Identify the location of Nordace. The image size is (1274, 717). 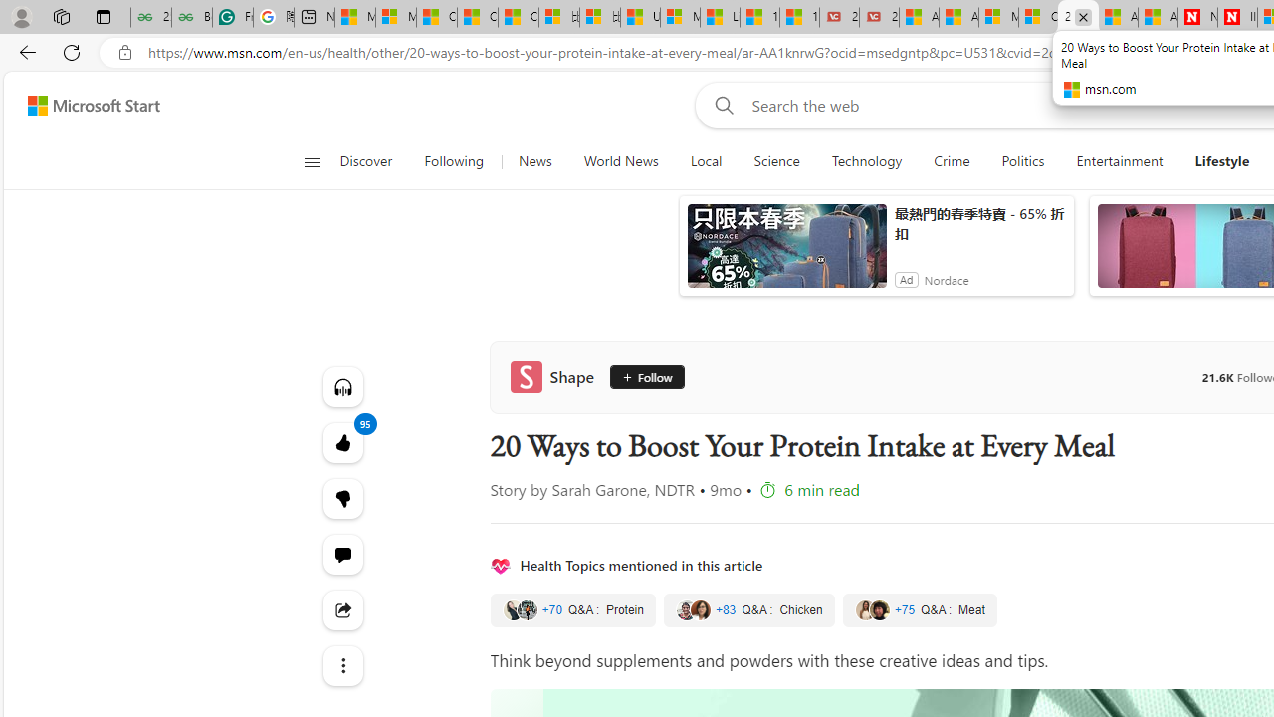
(947, 279).